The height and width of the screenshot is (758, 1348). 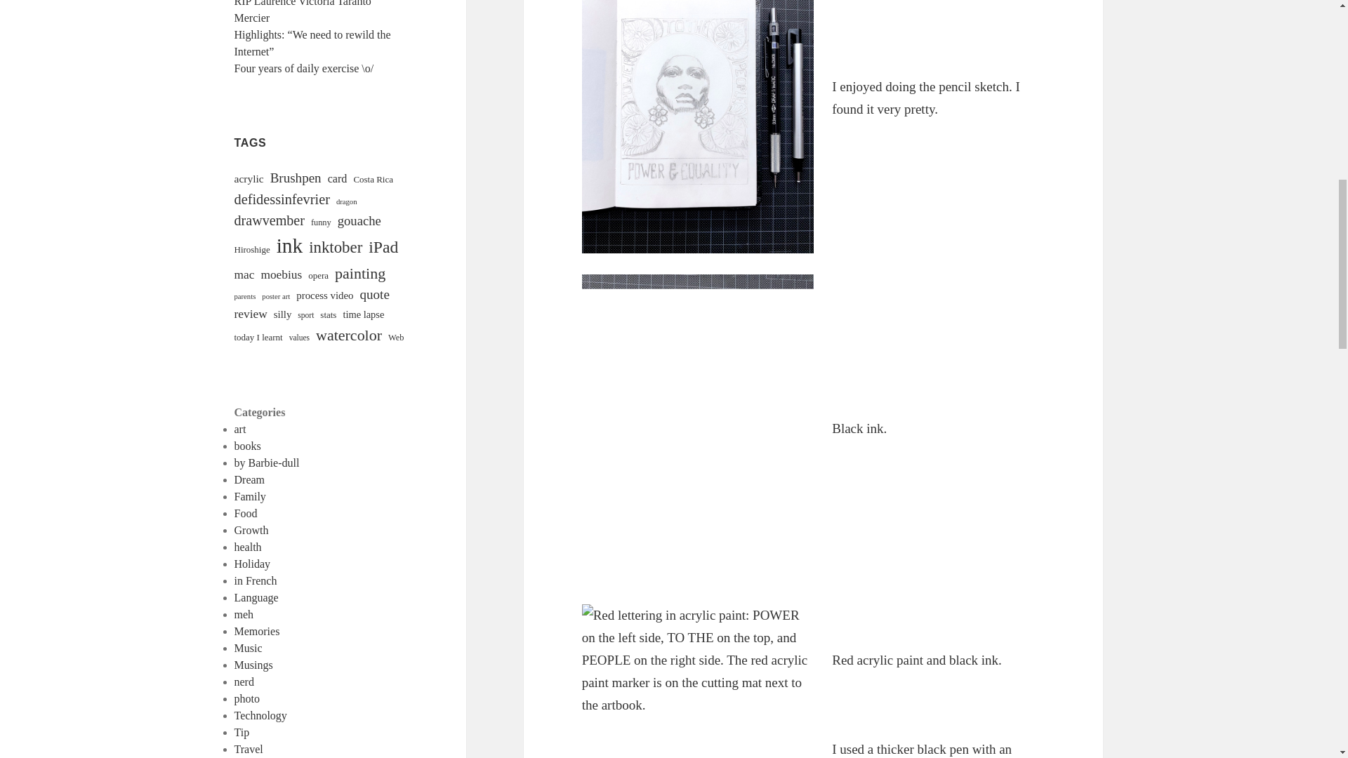 What do you see at coordinates (249, 178) in the screenshot?
I see `acrylic` at bounding box center [249, 178].